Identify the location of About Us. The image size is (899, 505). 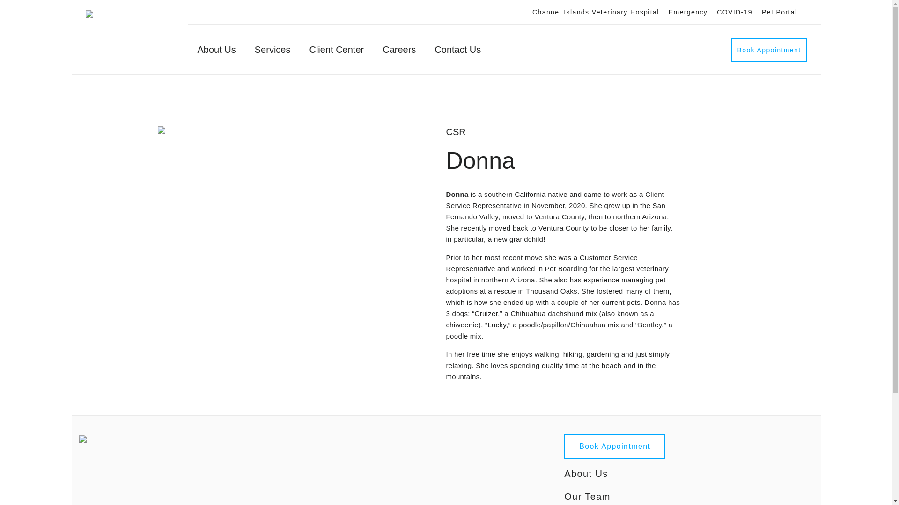
(216, 51).